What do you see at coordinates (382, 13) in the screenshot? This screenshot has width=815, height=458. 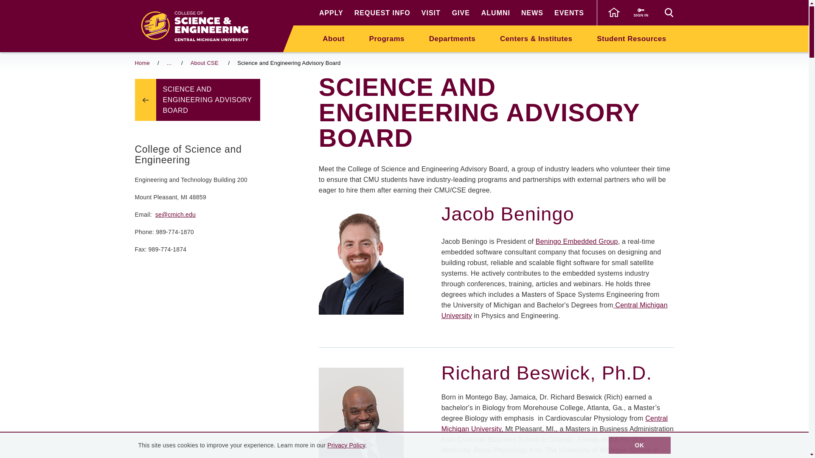 I see `REQUEST INFO` at bounding box center [382, 13].